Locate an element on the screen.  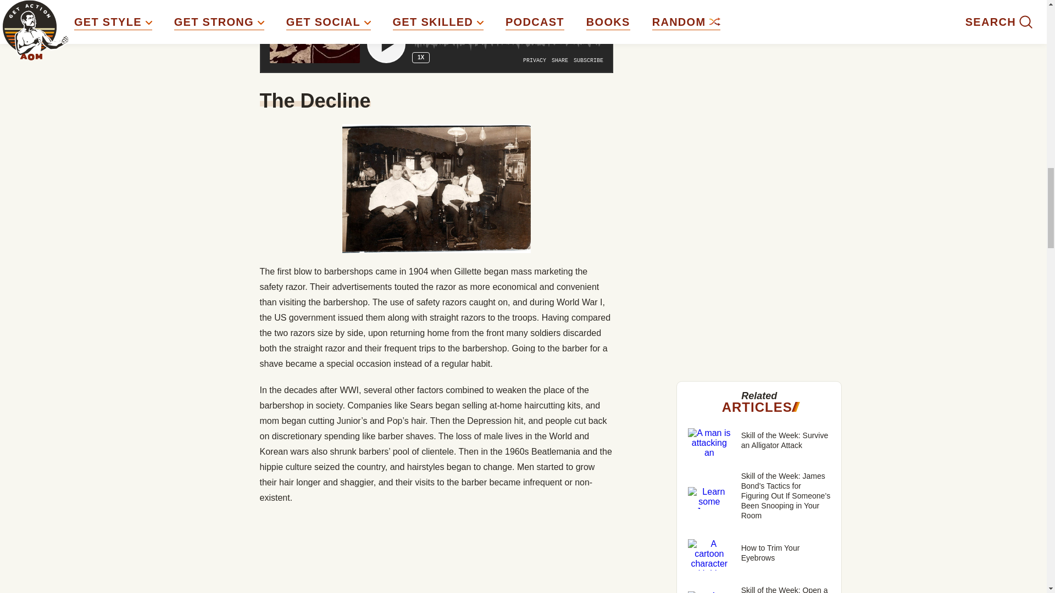
3rd party ad content is located at coordinates (759, 98).